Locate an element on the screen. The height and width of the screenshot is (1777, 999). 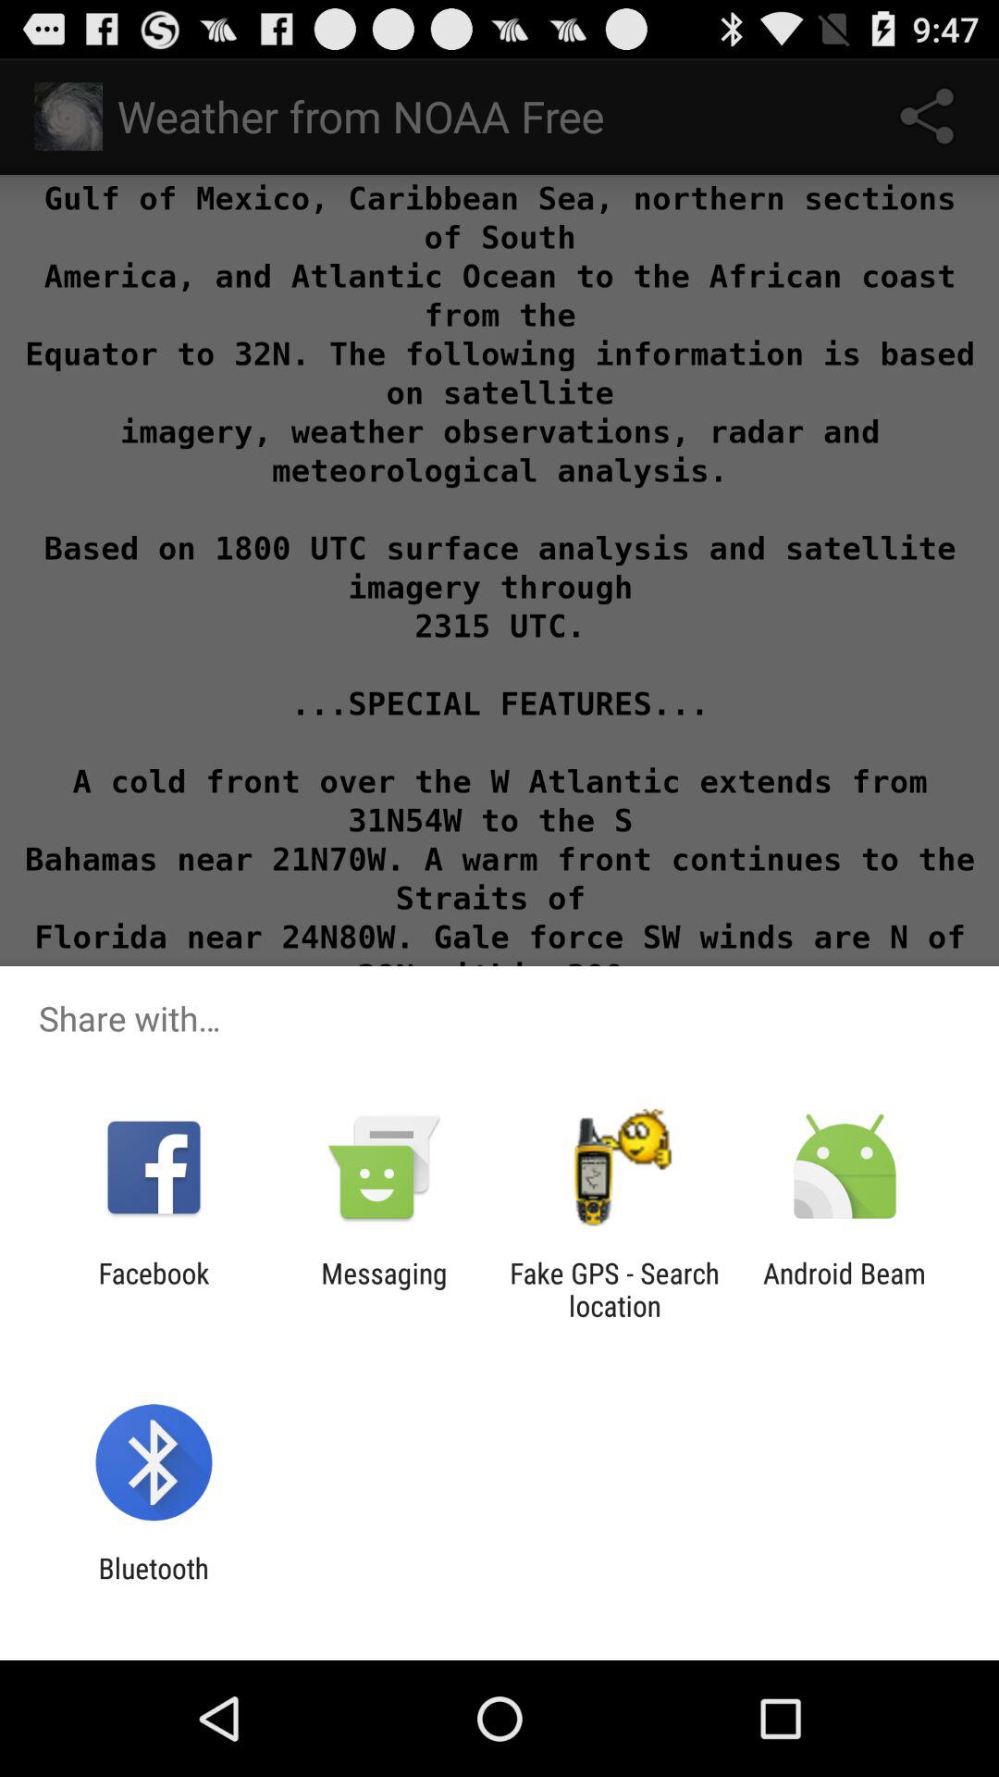
swipe until the android beam is located at coordinates (845, 1289).